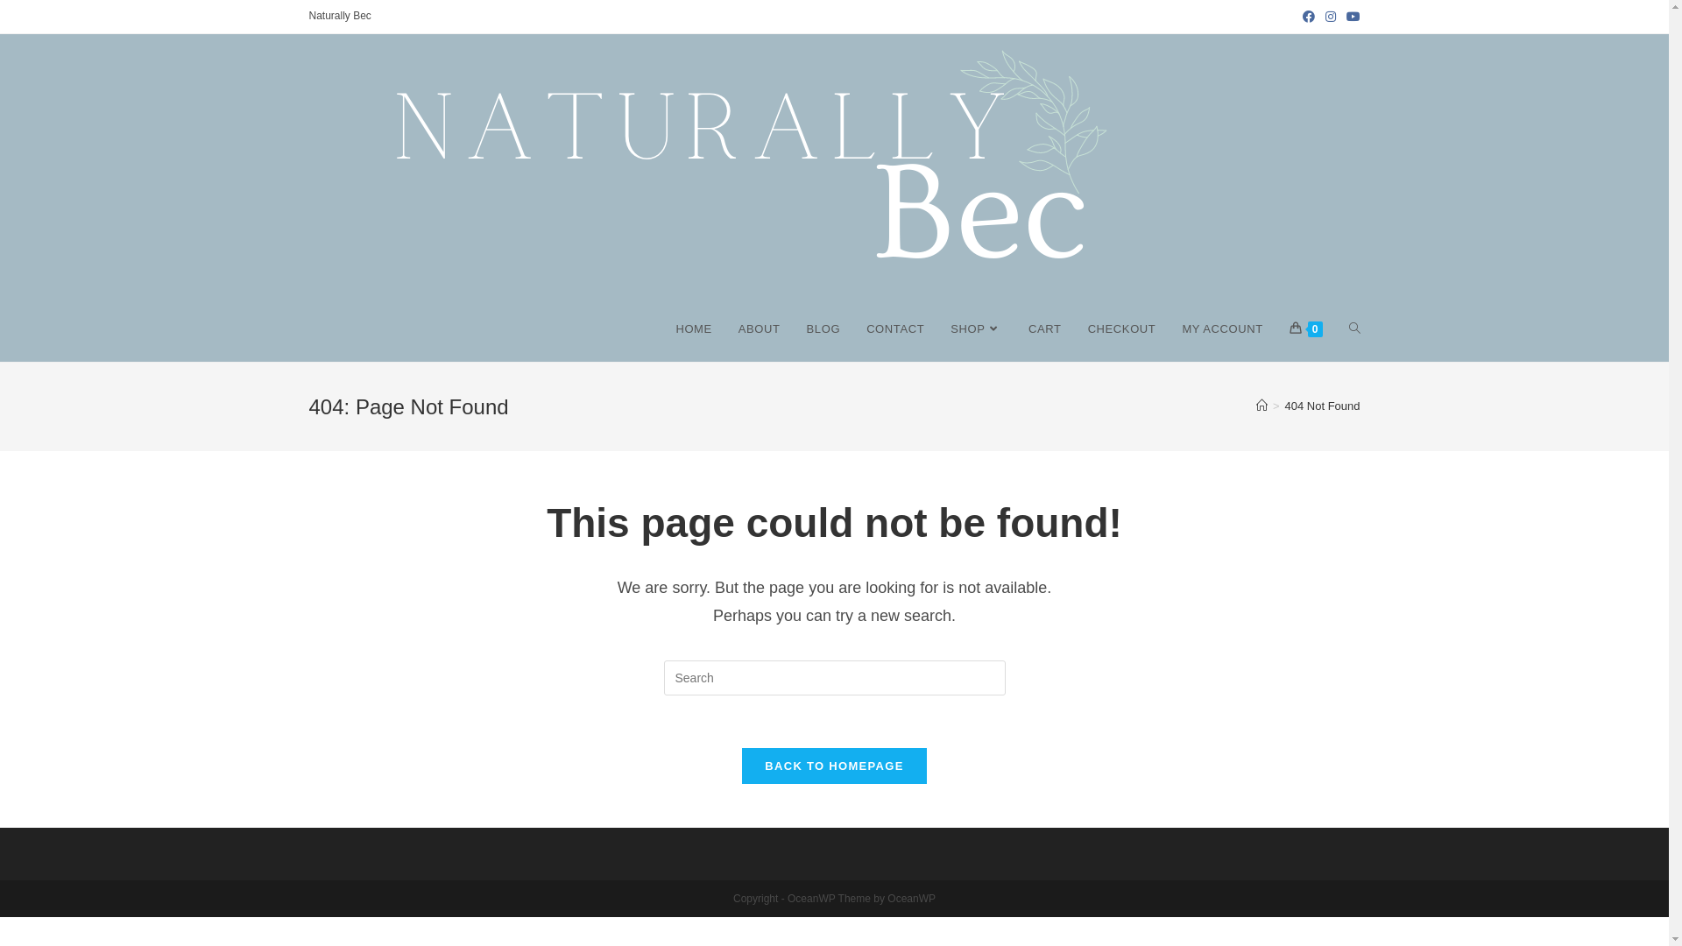 Image resolution: width=1682 pixels, height=946 pixels. What do you see at coordinates (823, 329) in the screenshot?
I see `BLOG` at bounding box center [823, 329].